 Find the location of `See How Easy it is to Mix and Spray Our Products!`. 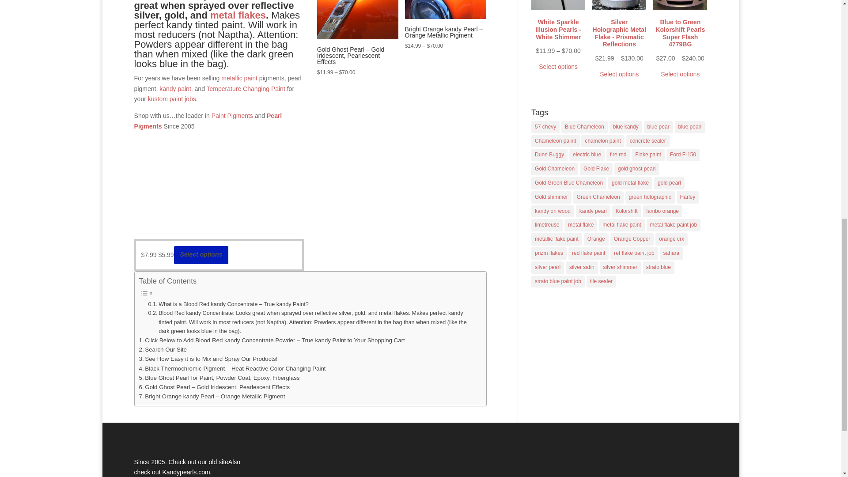

See How Easy it is to Mix and Spray Our Products! is located at coordinates (208, 359).